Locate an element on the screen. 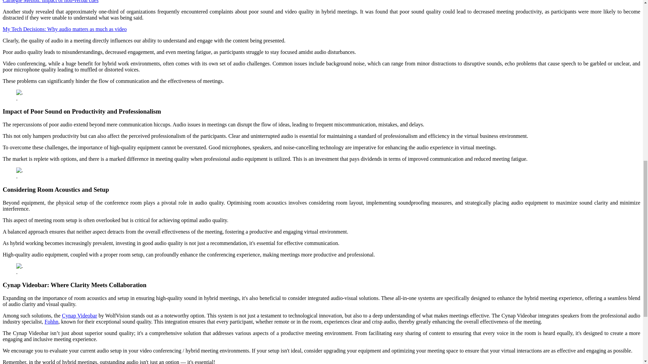 Image resolution: width=648 pixels, height=364 pixels. . is located at coordinates (20, 171).